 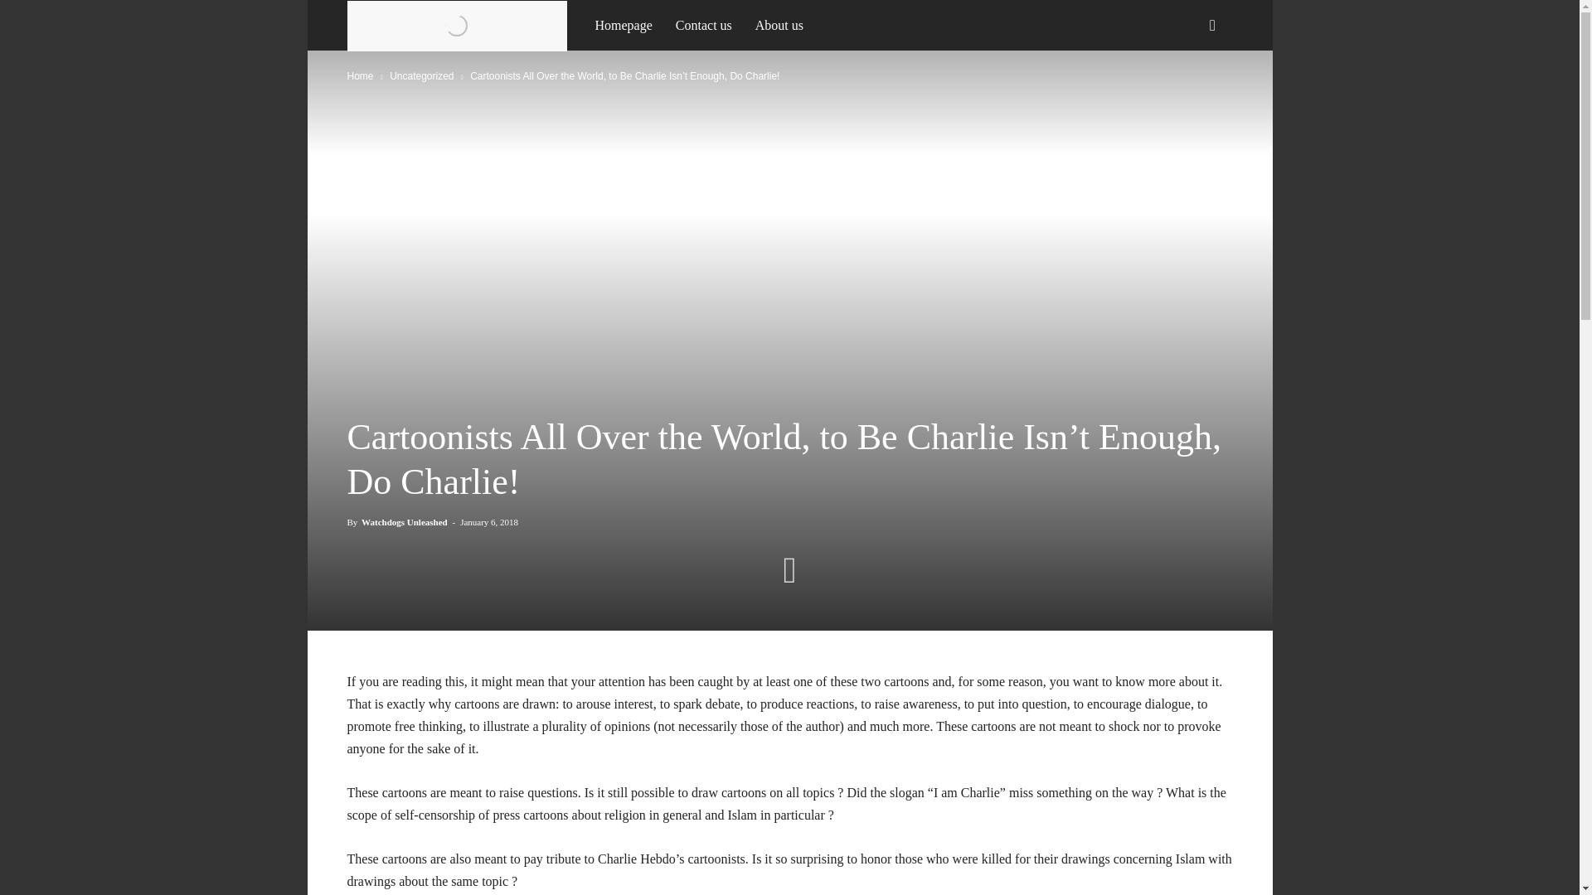 What do you see at coordinates (1186, 96) in the screenshot?
I see `Search` at bounding box center [1186, 96].